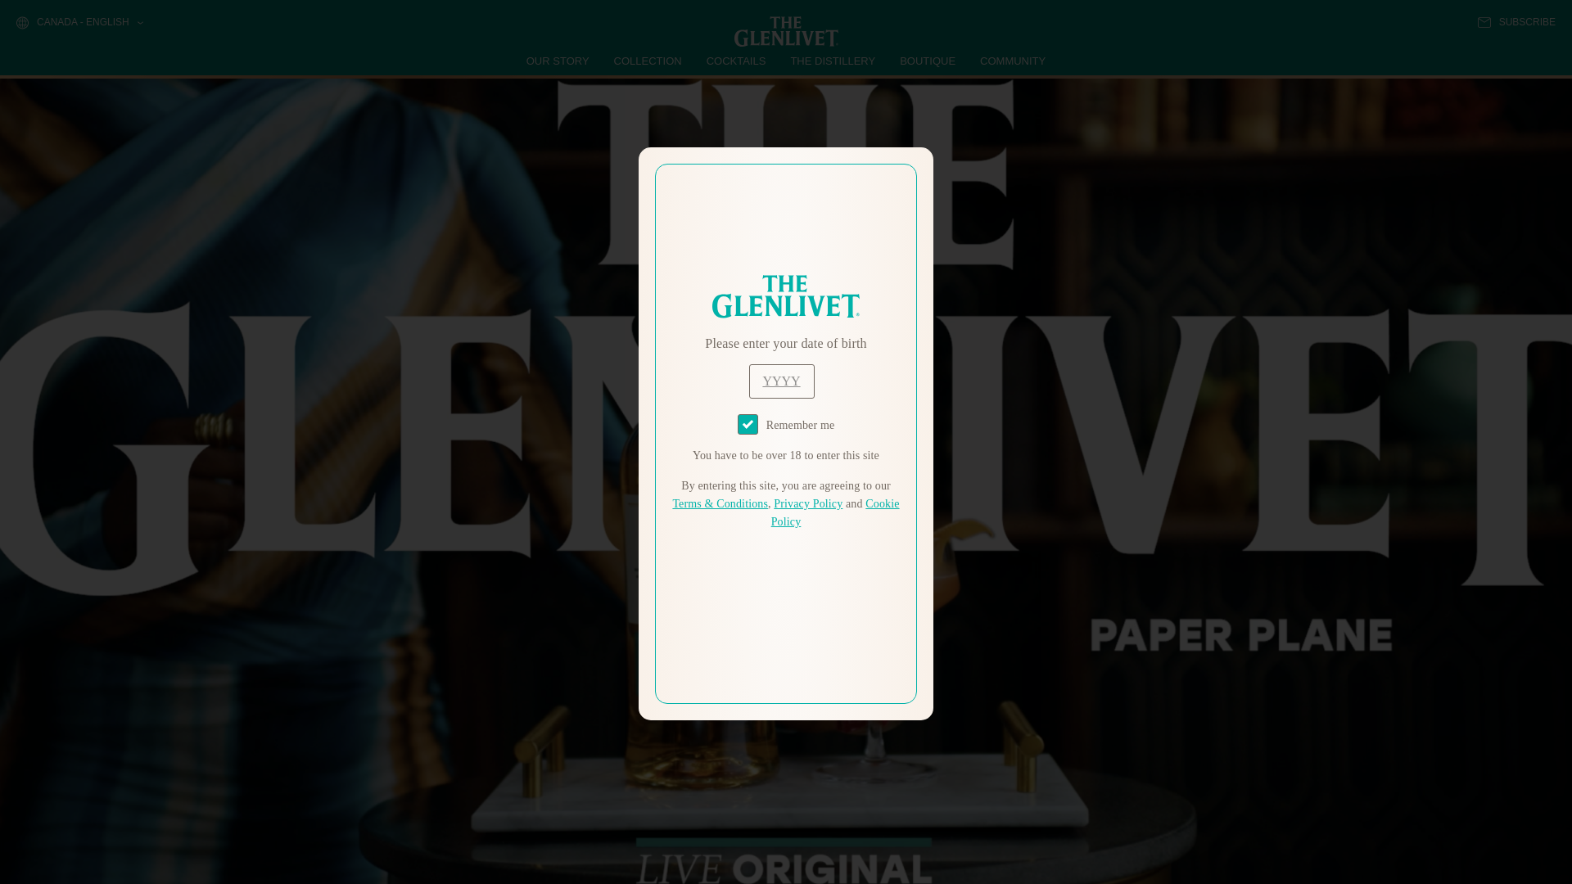 The width and height of the screenshot is (1572, 884). What do you see at coordinates (807, 504) in the screenshot?
I see `Privacy Policy` at bounding box center [807, 504].